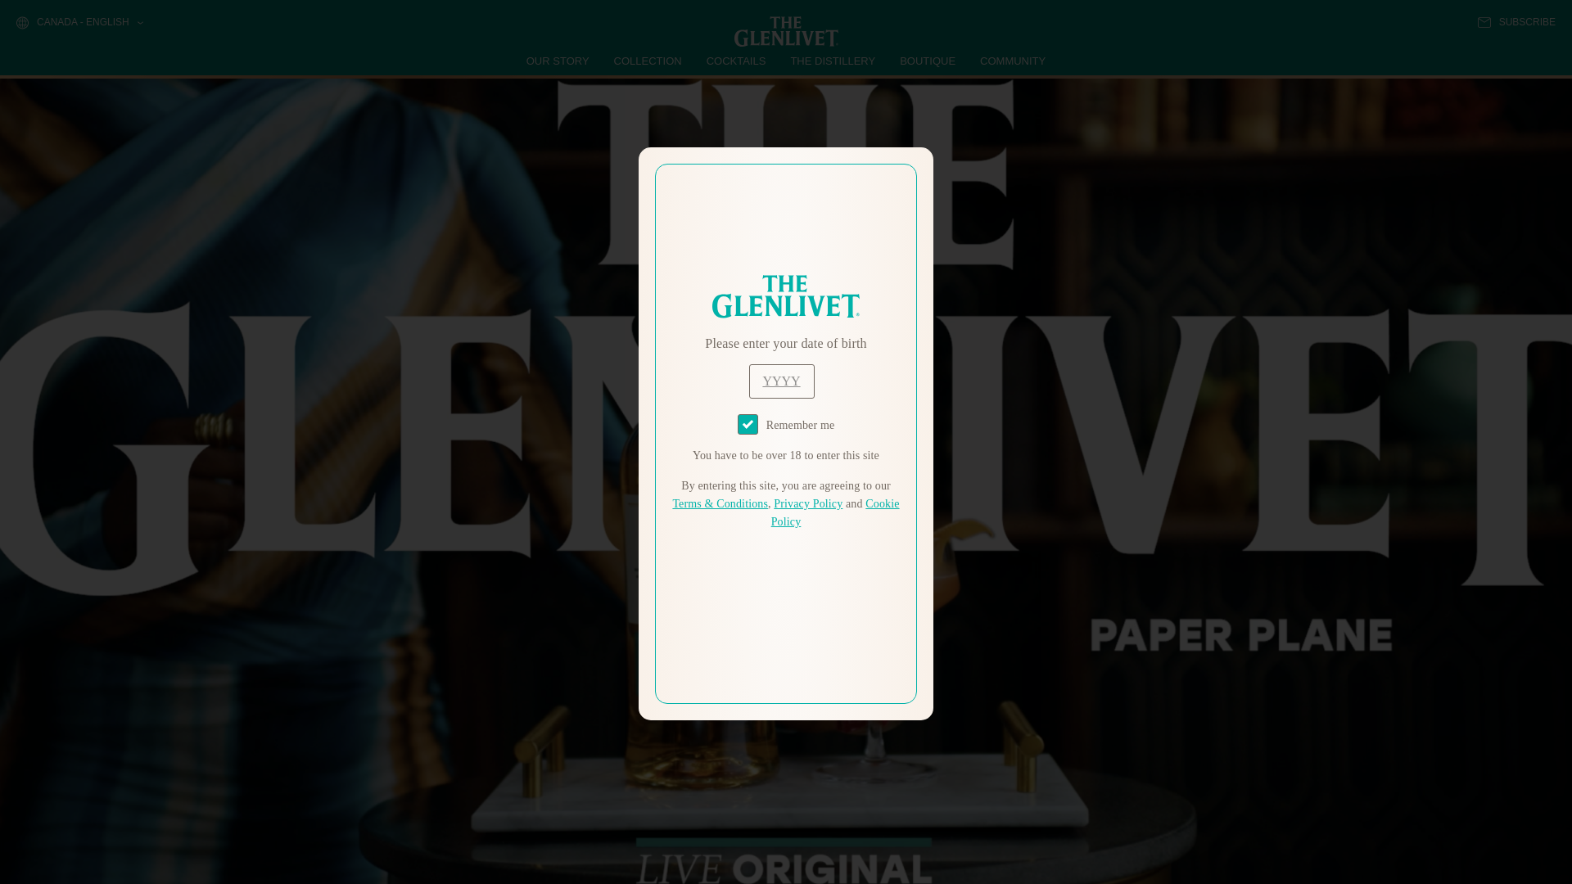 The width and height of the screenshot is (1572, 884). What do you see at coordinates (807, 504) in the screenshot?
I see `Privacy Policy` at bounding box center [807, 504].